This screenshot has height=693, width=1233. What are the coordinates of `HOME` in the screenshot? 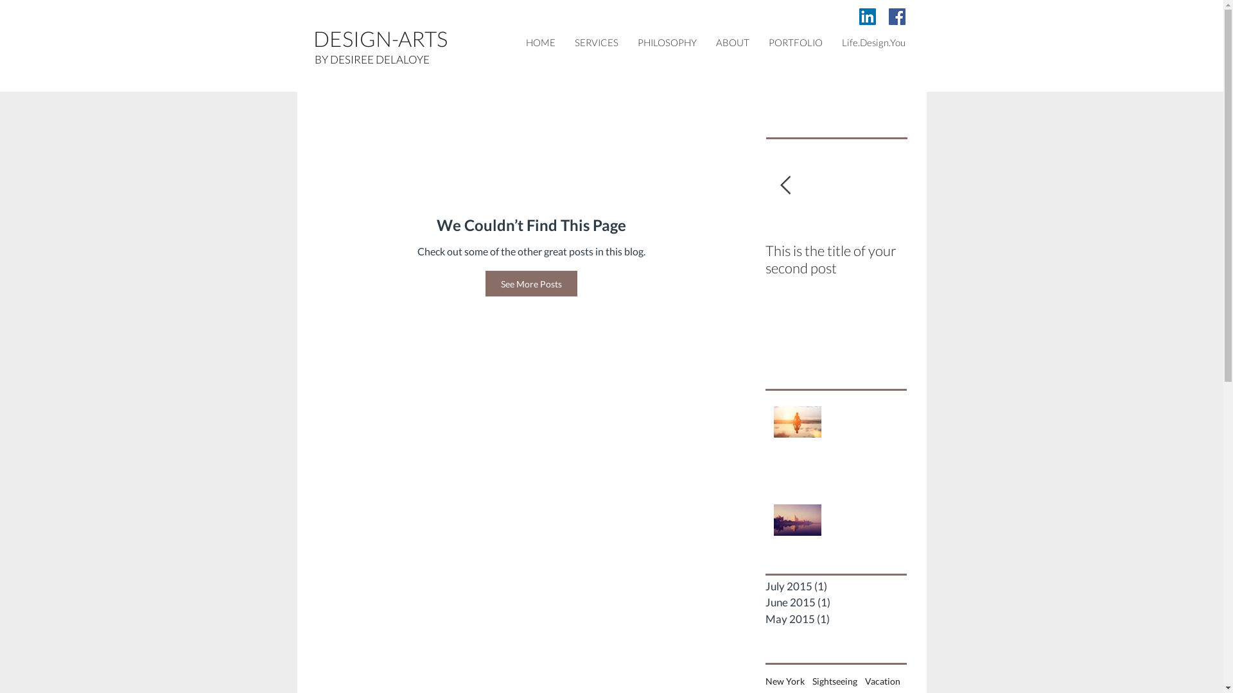 It's located at (540, 42).